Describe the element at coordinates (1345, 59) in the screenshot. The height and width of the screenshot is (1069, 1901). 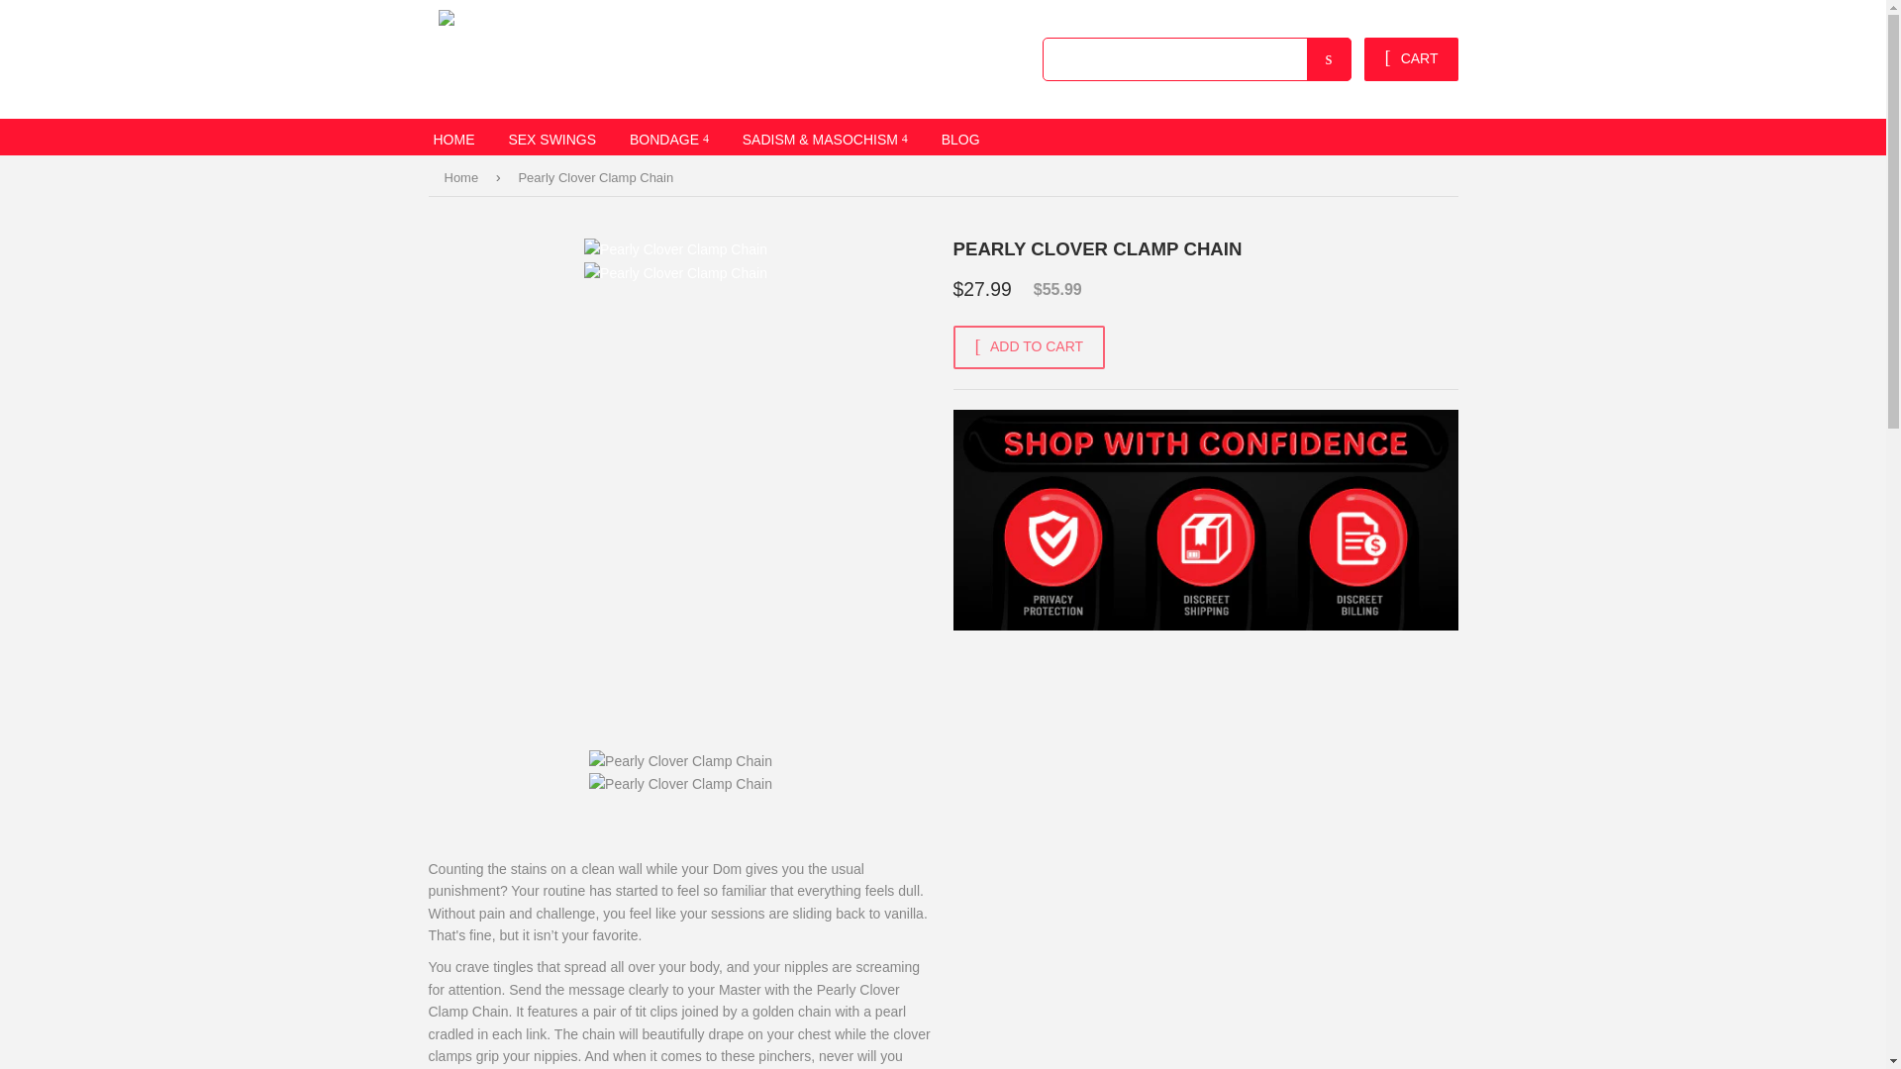
I see `Search` at that location.